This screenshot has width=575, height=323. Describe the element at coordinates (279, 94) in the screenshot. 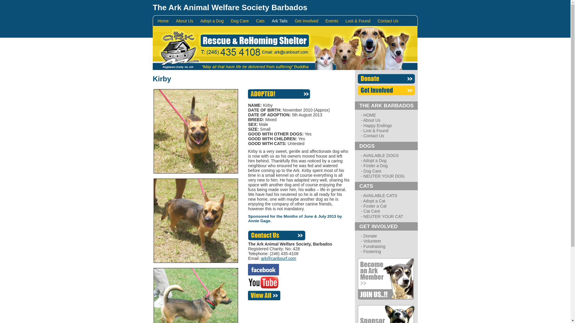

I see `Please Adopt Me - URGENT` at that location.